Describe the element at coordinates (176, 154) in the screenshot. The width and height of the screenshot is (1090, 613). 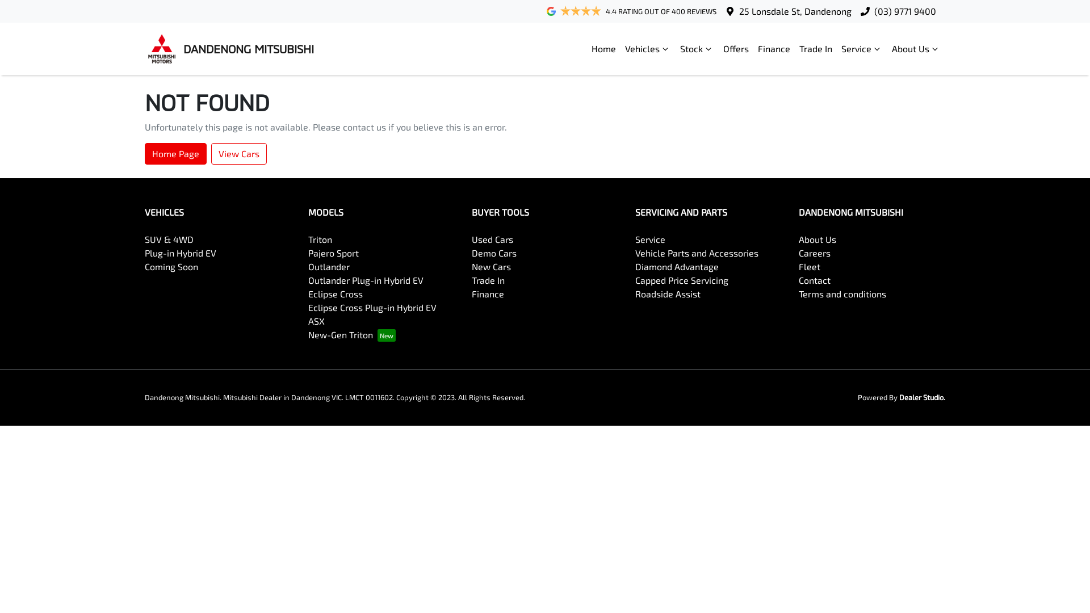
I see `Home Page` at that location.